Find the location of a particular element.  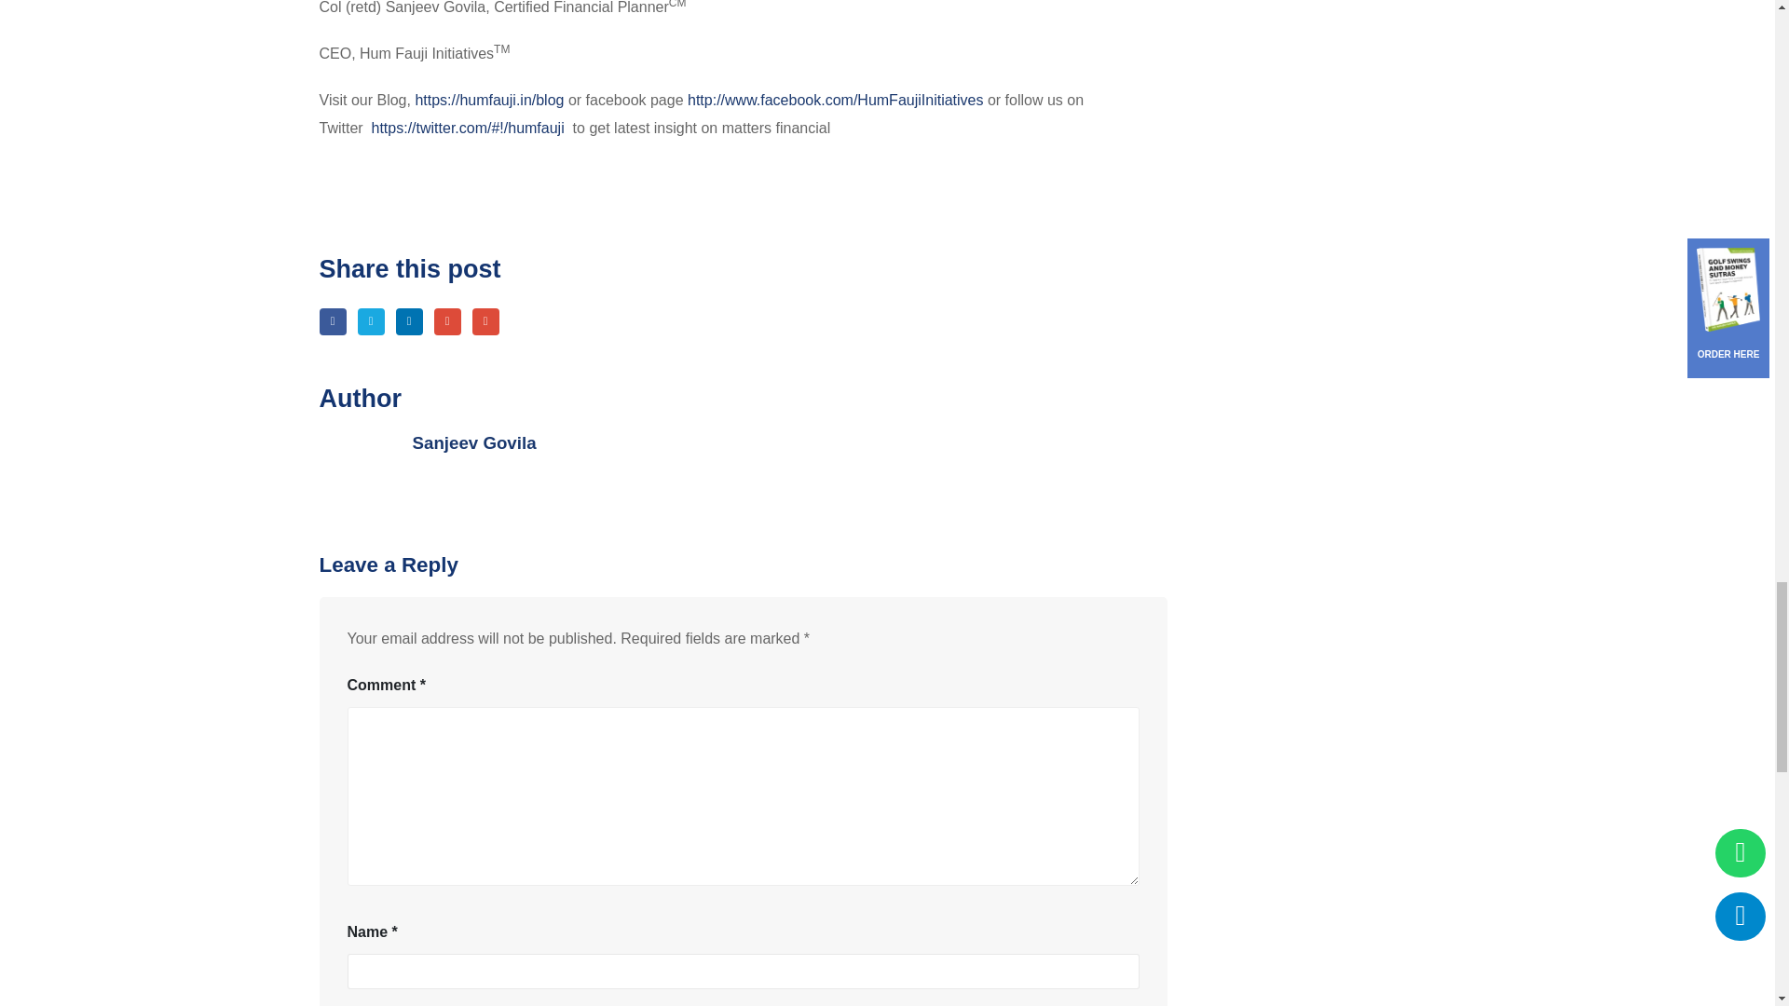

Posts by Sanjeev Govila is located at coordinates (473, 443).